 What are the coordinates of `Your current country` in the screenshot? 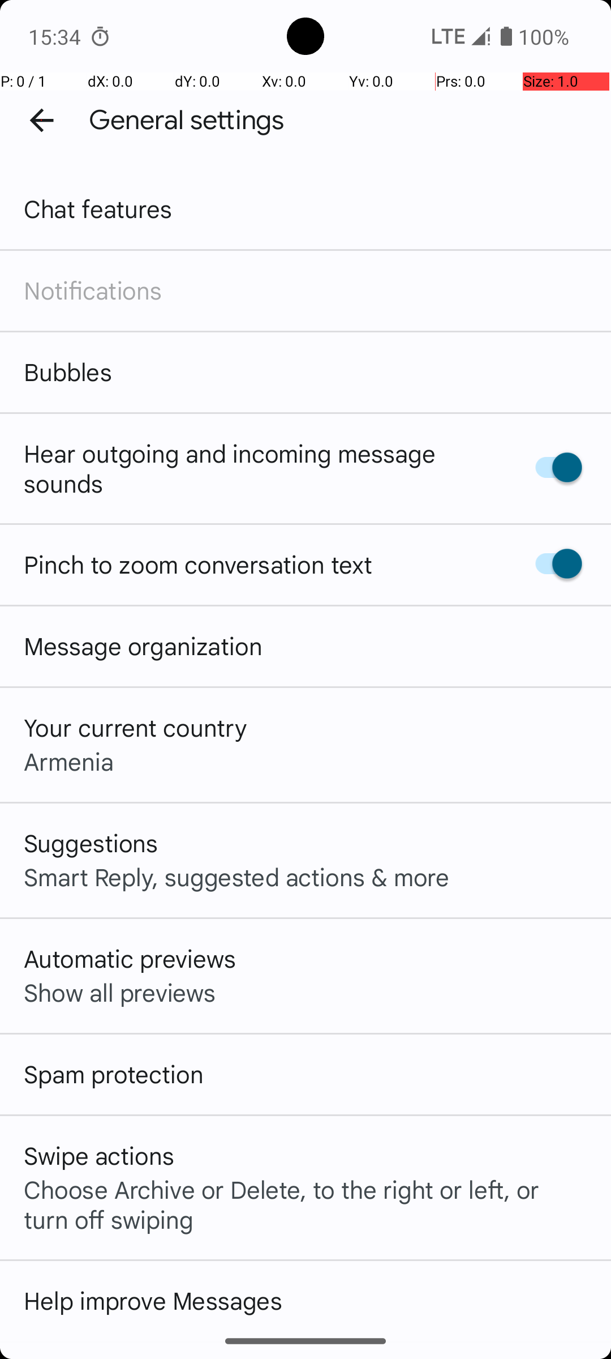 It's located at (136, 727).